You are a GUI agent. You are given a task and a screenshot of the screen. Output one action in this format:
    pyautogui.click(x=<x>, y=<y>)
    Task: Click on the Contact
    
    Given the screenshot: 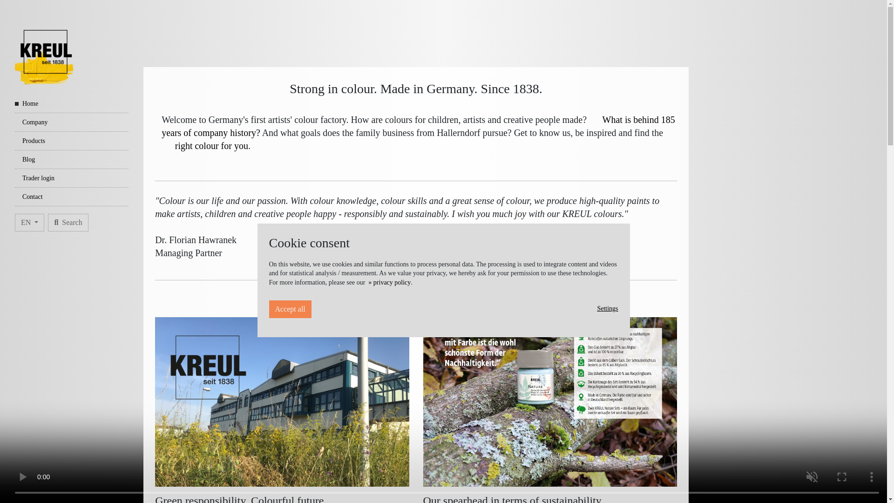 What is the action you would take?
    pyautogui.click(x=72, y=197)
    